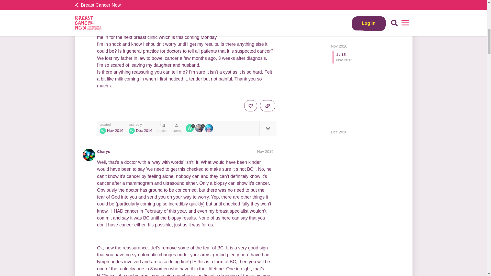 The width and height of the screenshot is (491, 276). Describe the element at coordinates (144, 130) in the screenshot. I see `24 Dec 2016 16:36` at that location.